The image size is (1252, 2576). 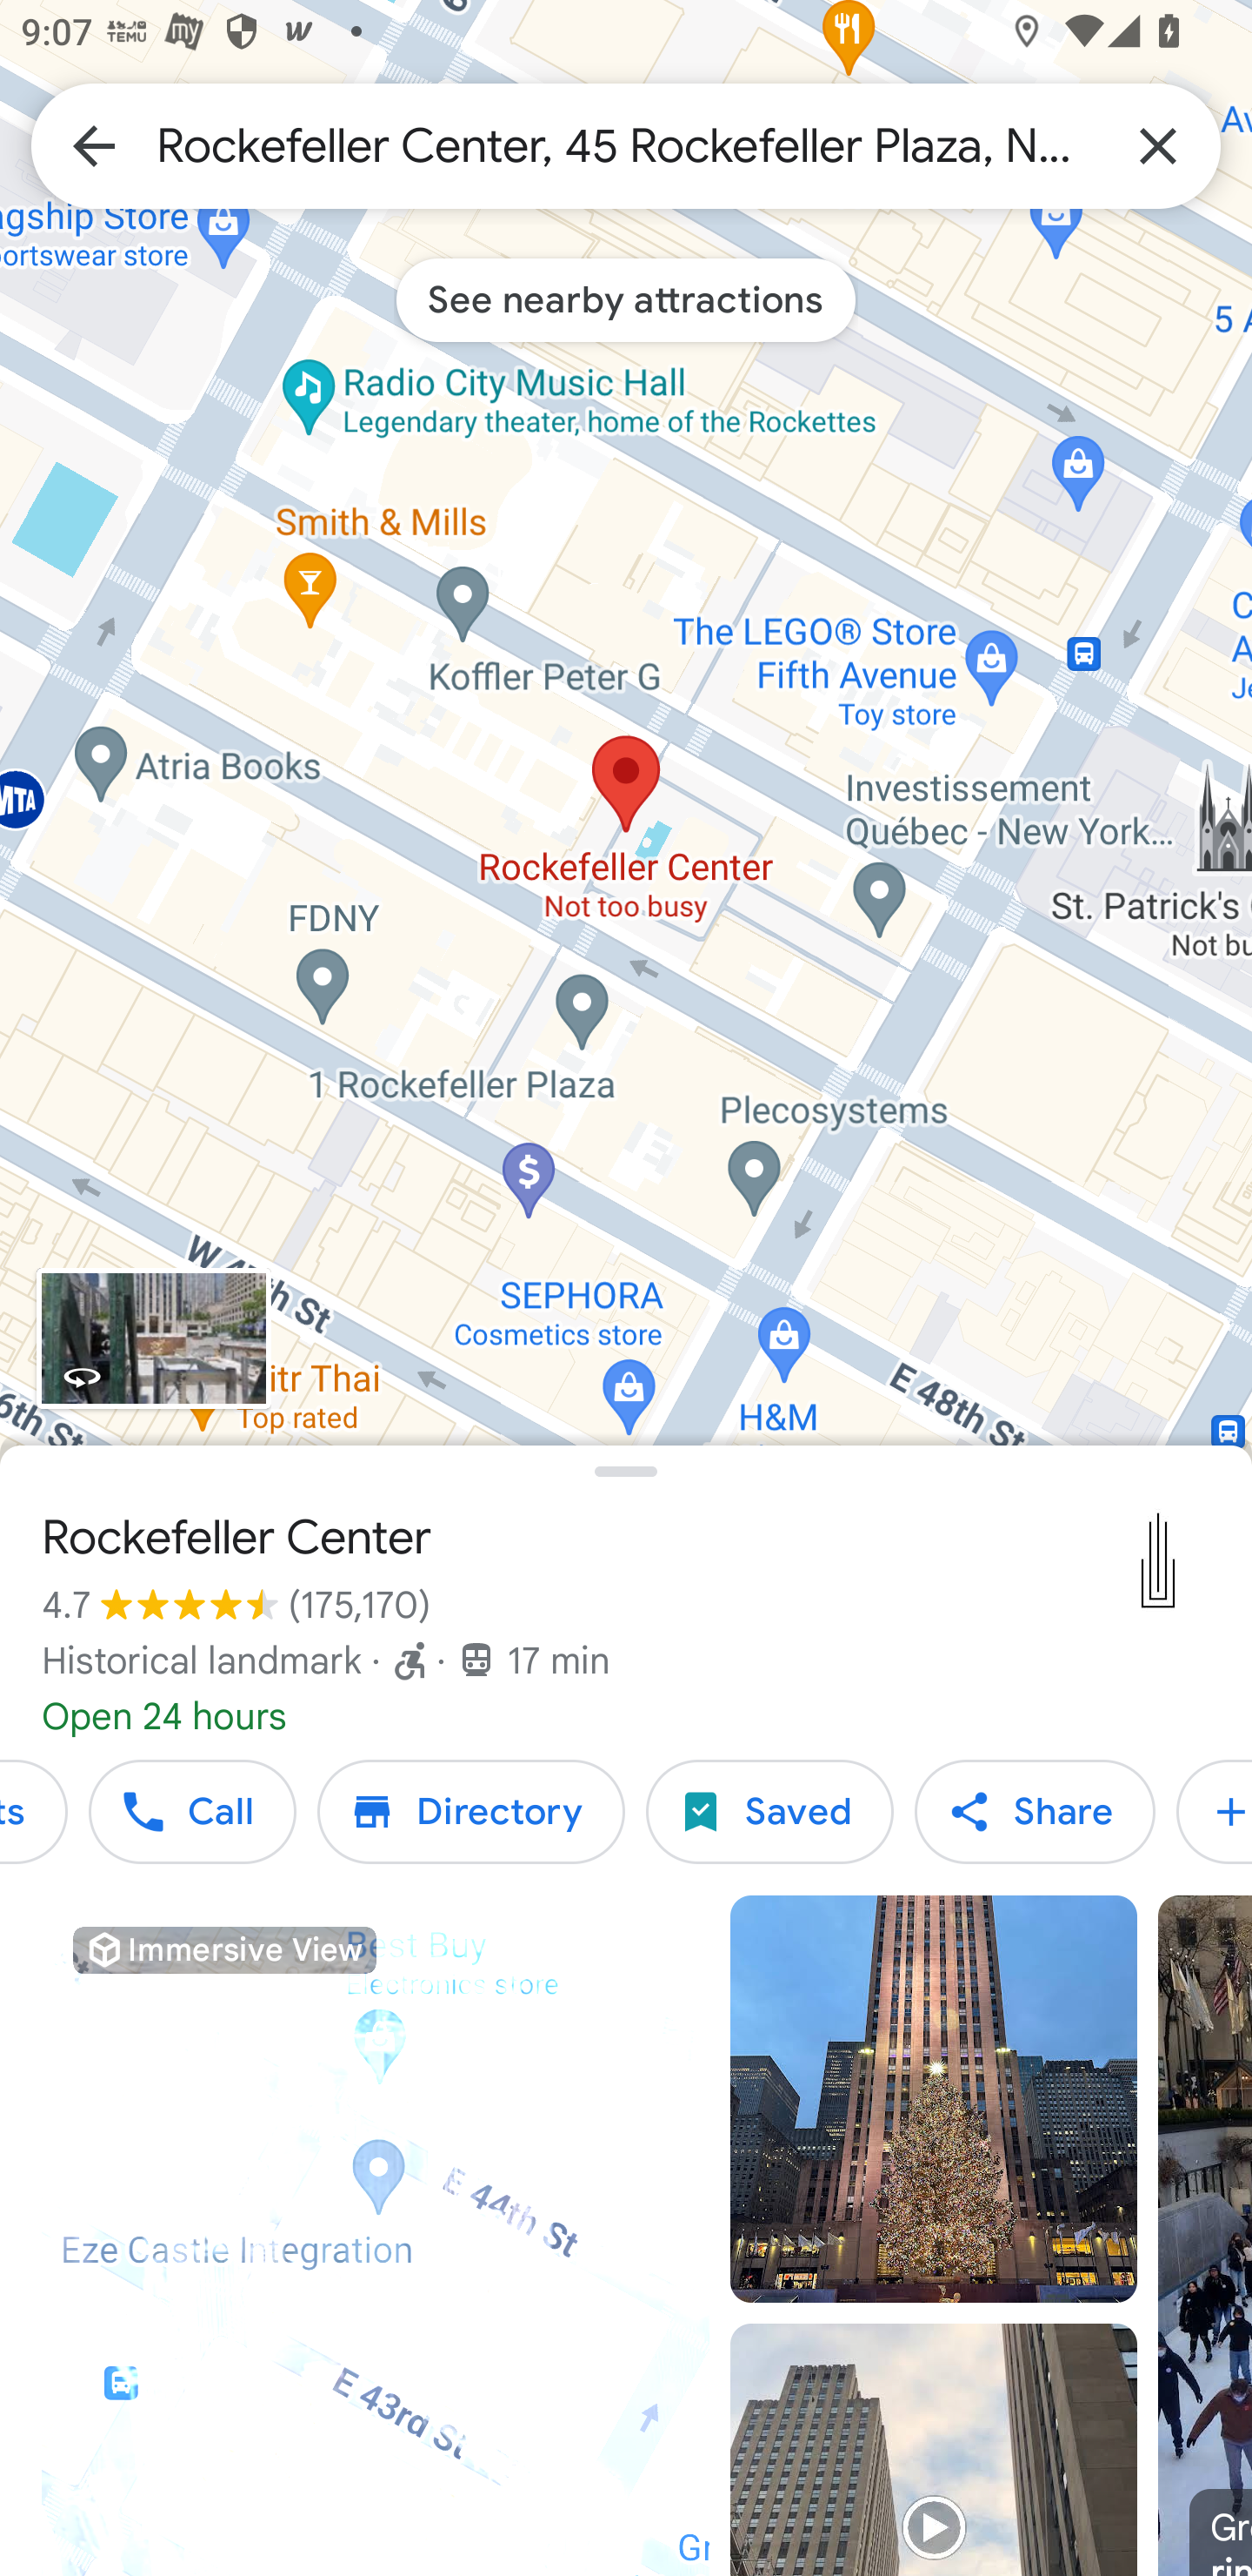 What do you see at coordinates (1214, 1812) in the screenshot?
I see `Post Post Post` at bounding box center [1214, 1812].